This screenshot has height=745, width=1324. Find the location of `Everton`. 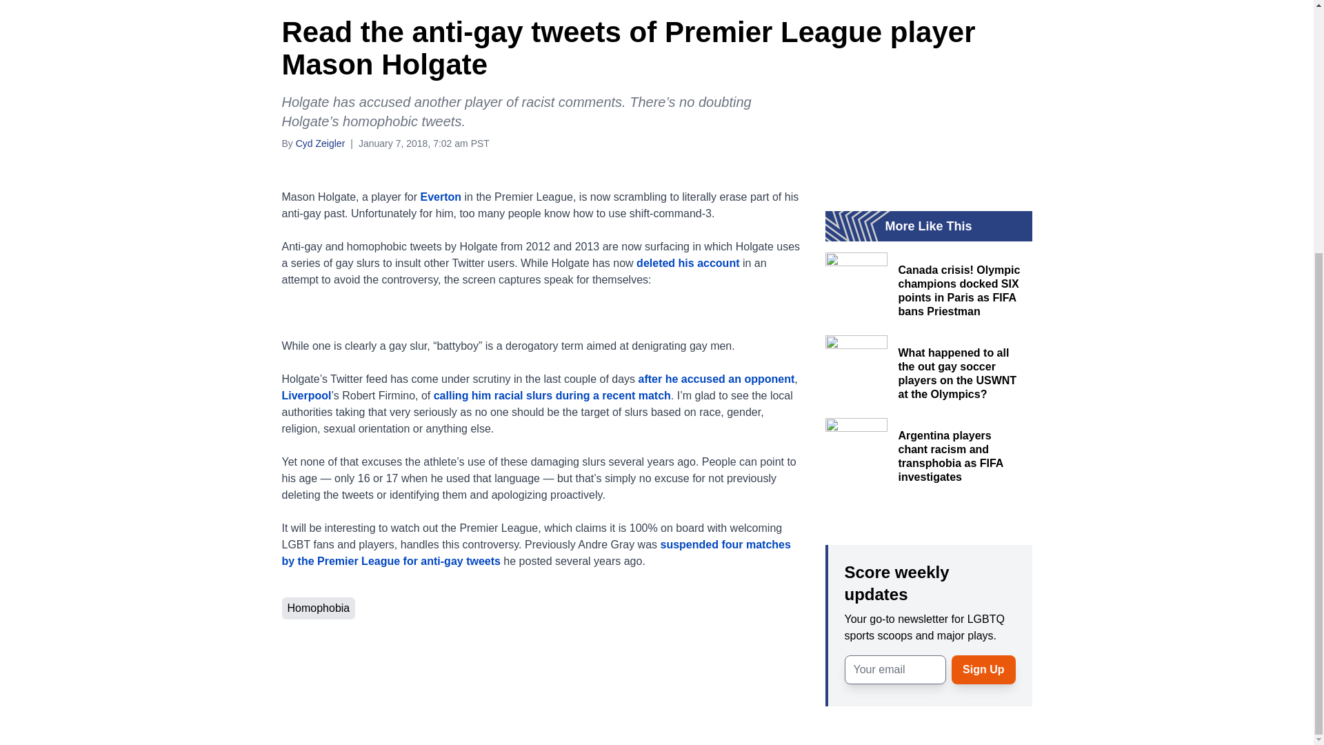

Everton is located at coordinates (441, 196).